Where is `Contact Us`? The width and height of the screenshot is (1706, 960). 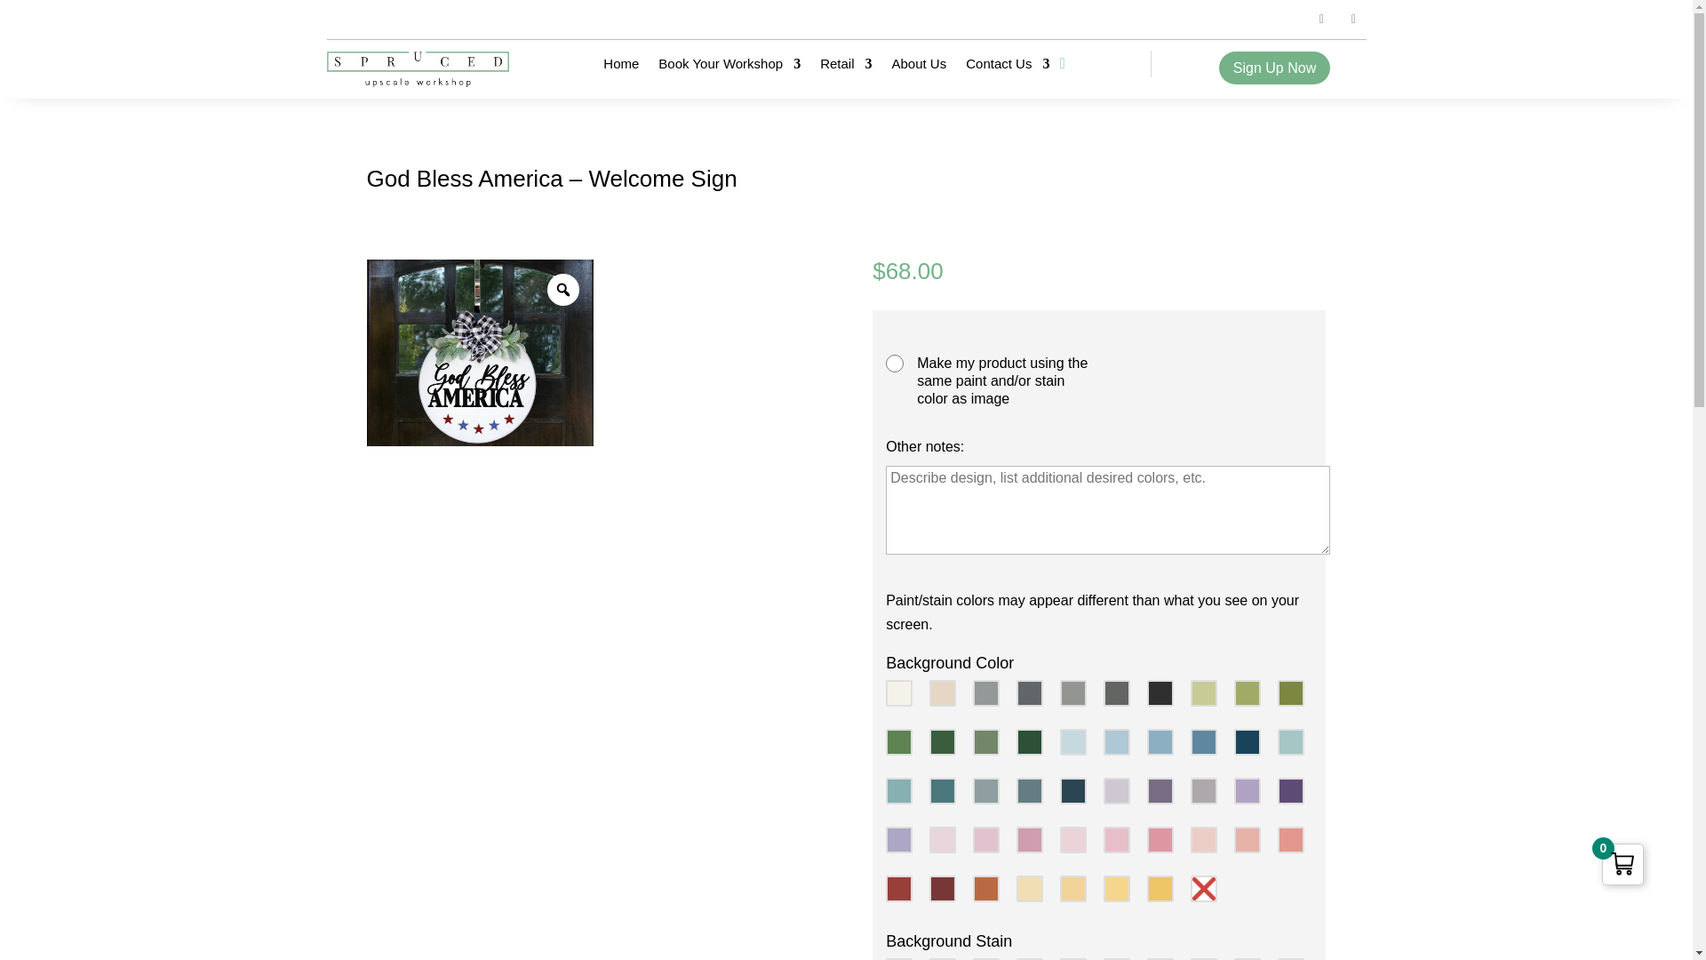 Contact Us is located at coordinates (1007, 68).